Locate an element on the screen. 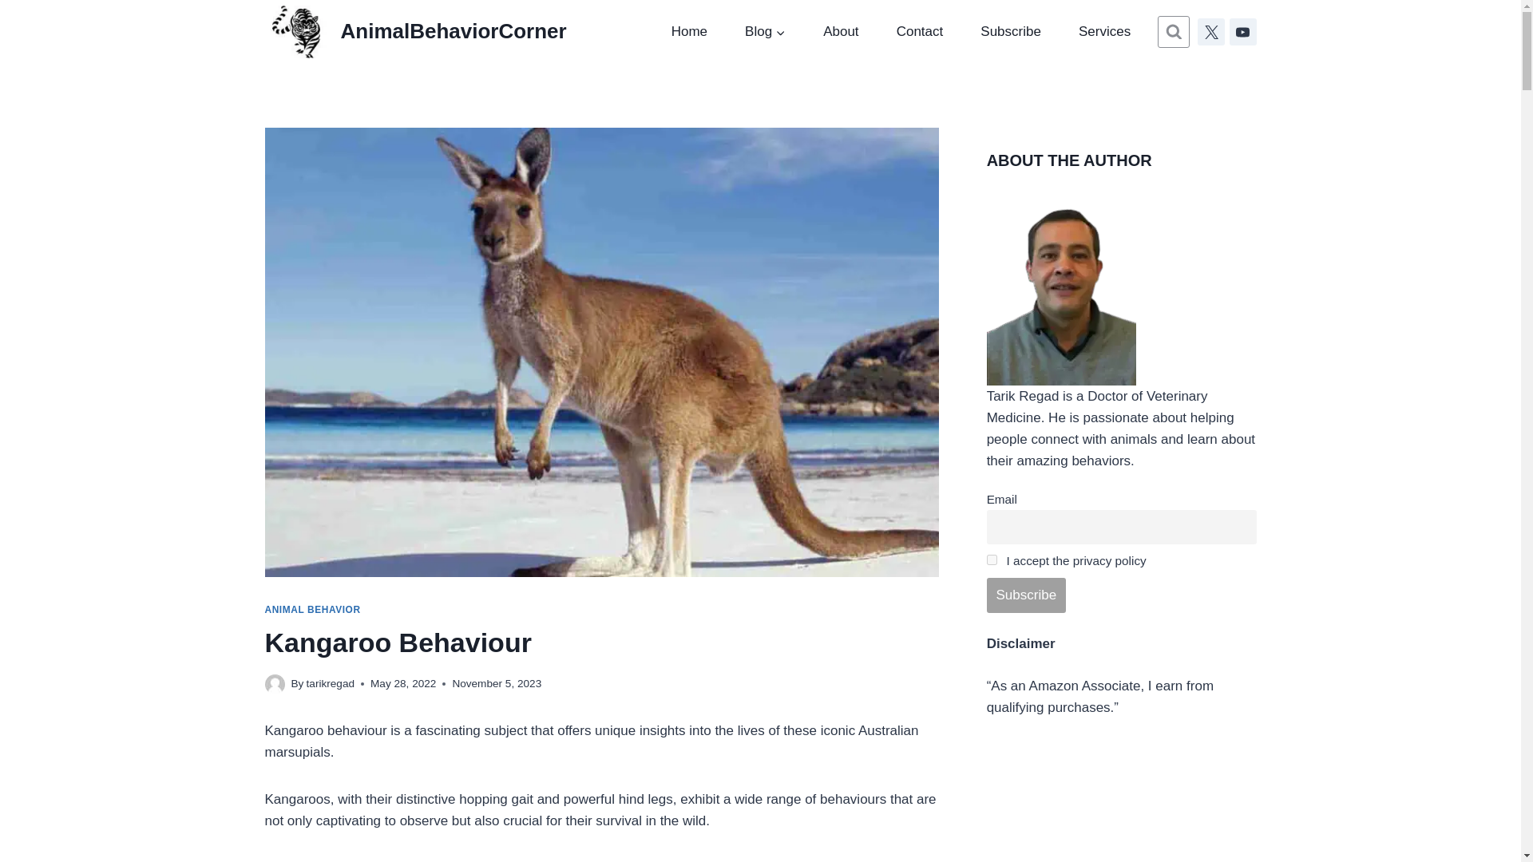 The image size is (1533, 862). Contact is located at coordinates (920, 32).